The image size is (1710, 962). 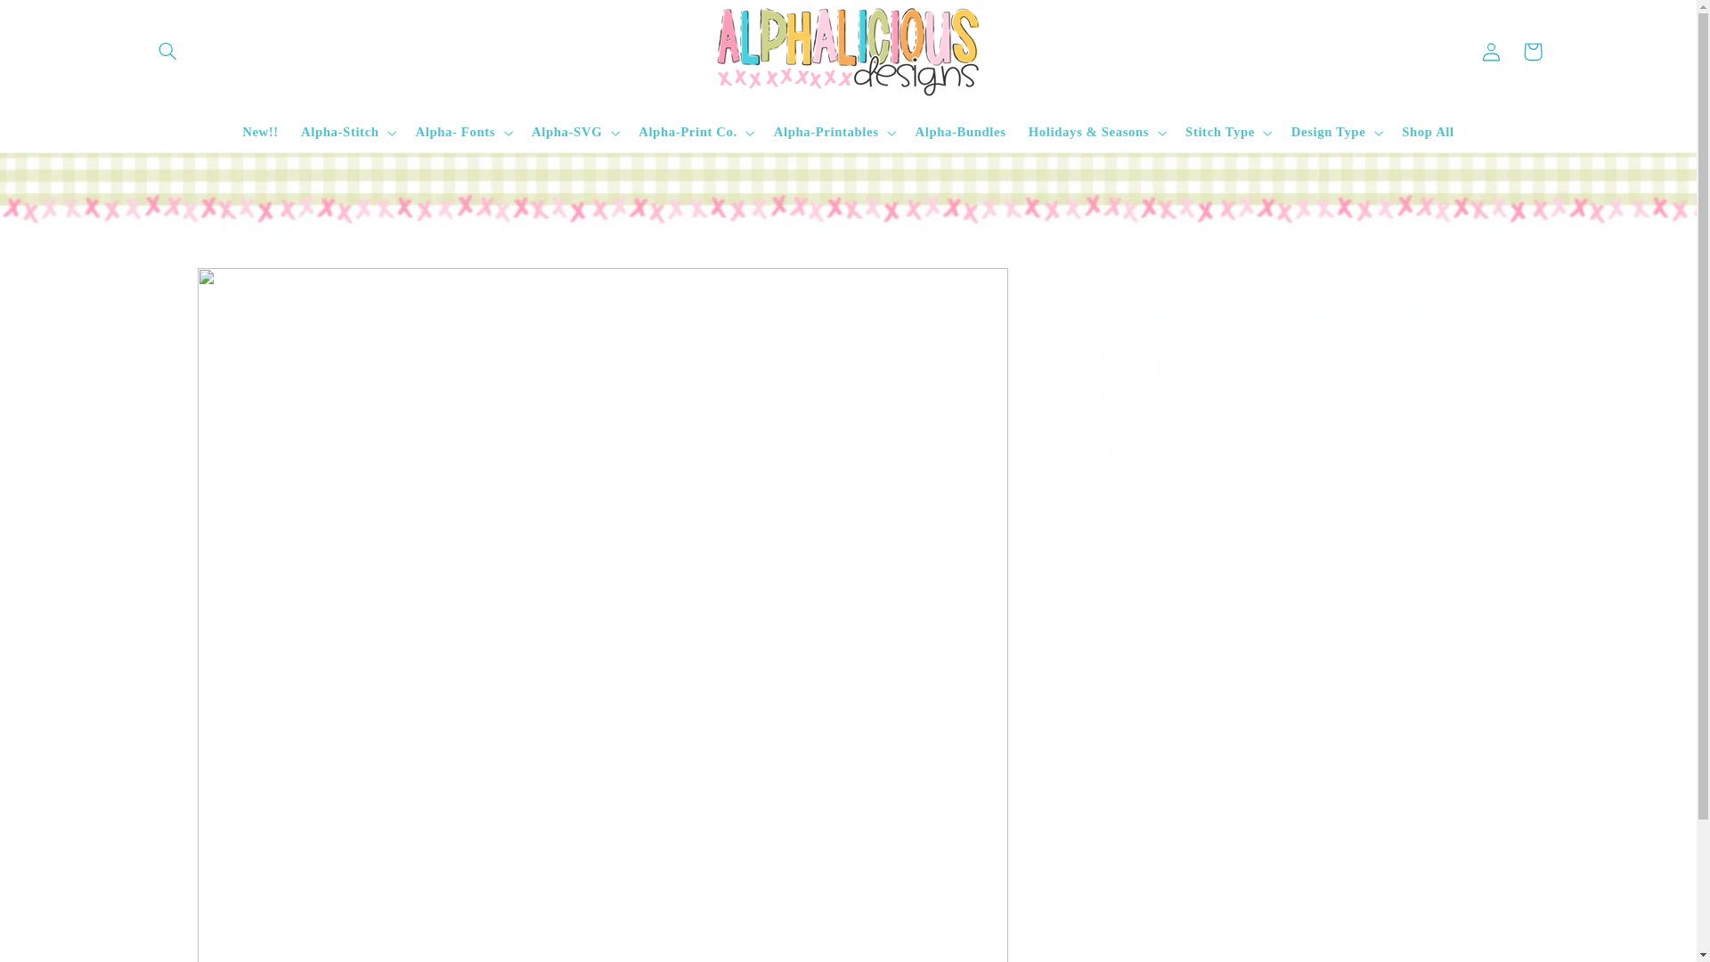 I want to click on Skip to content, so click(x=56, y=21).